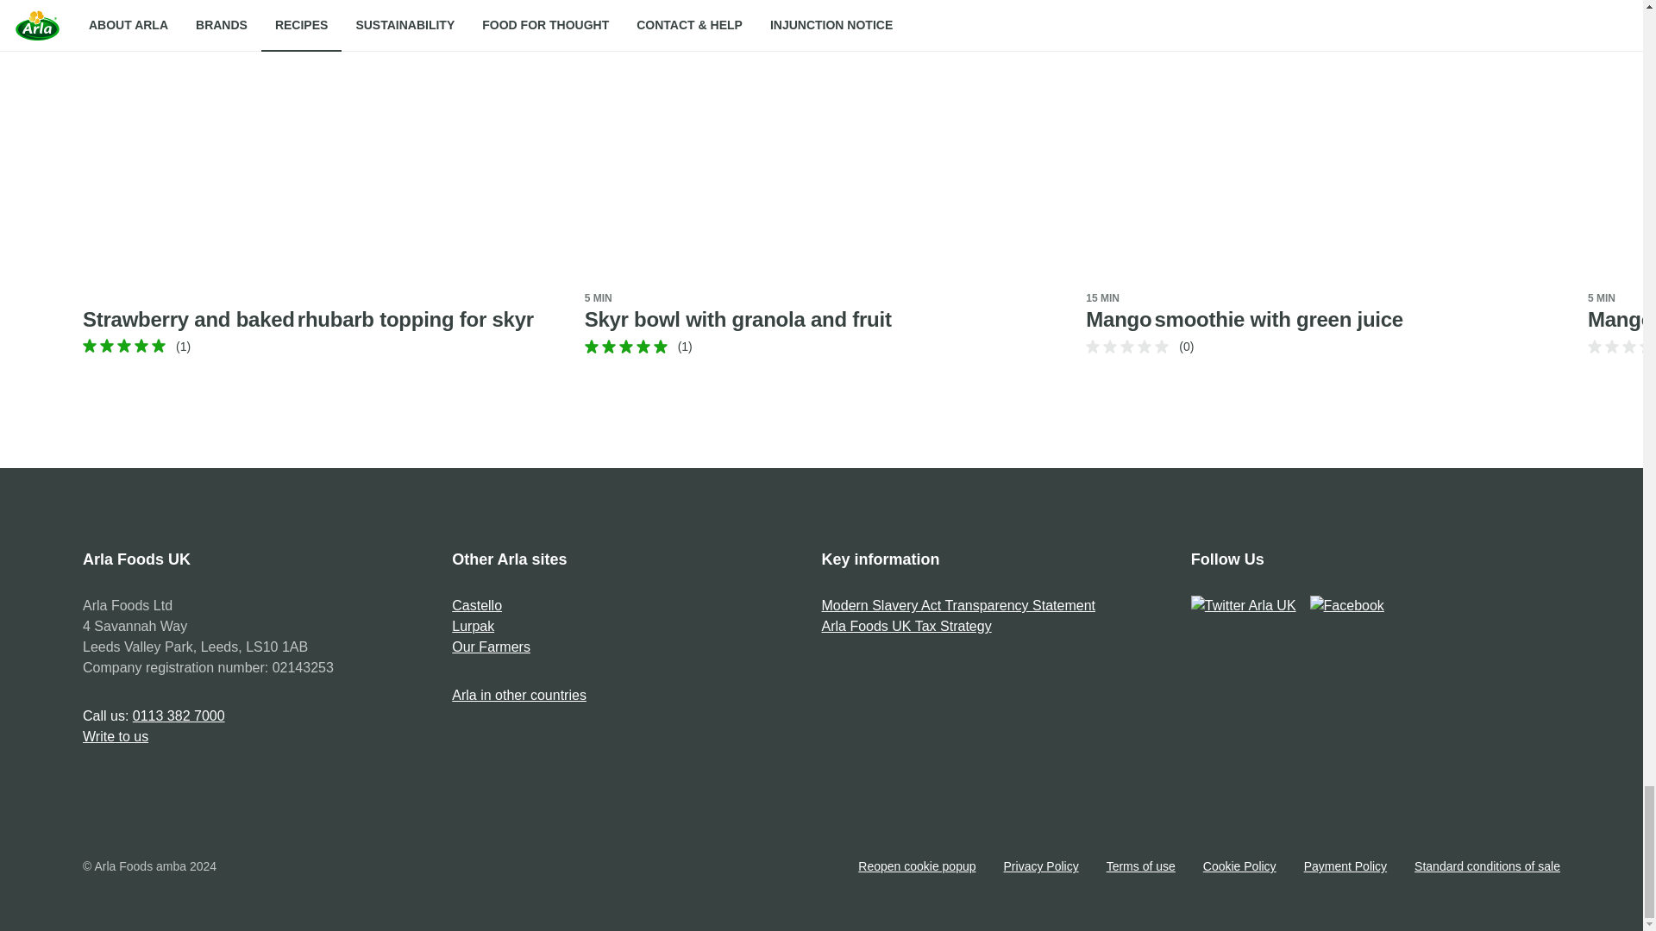  What do you see at coordinates (1347, 605) in the screenshot?
I see `Facebook` at bounding box center [1347, 605].